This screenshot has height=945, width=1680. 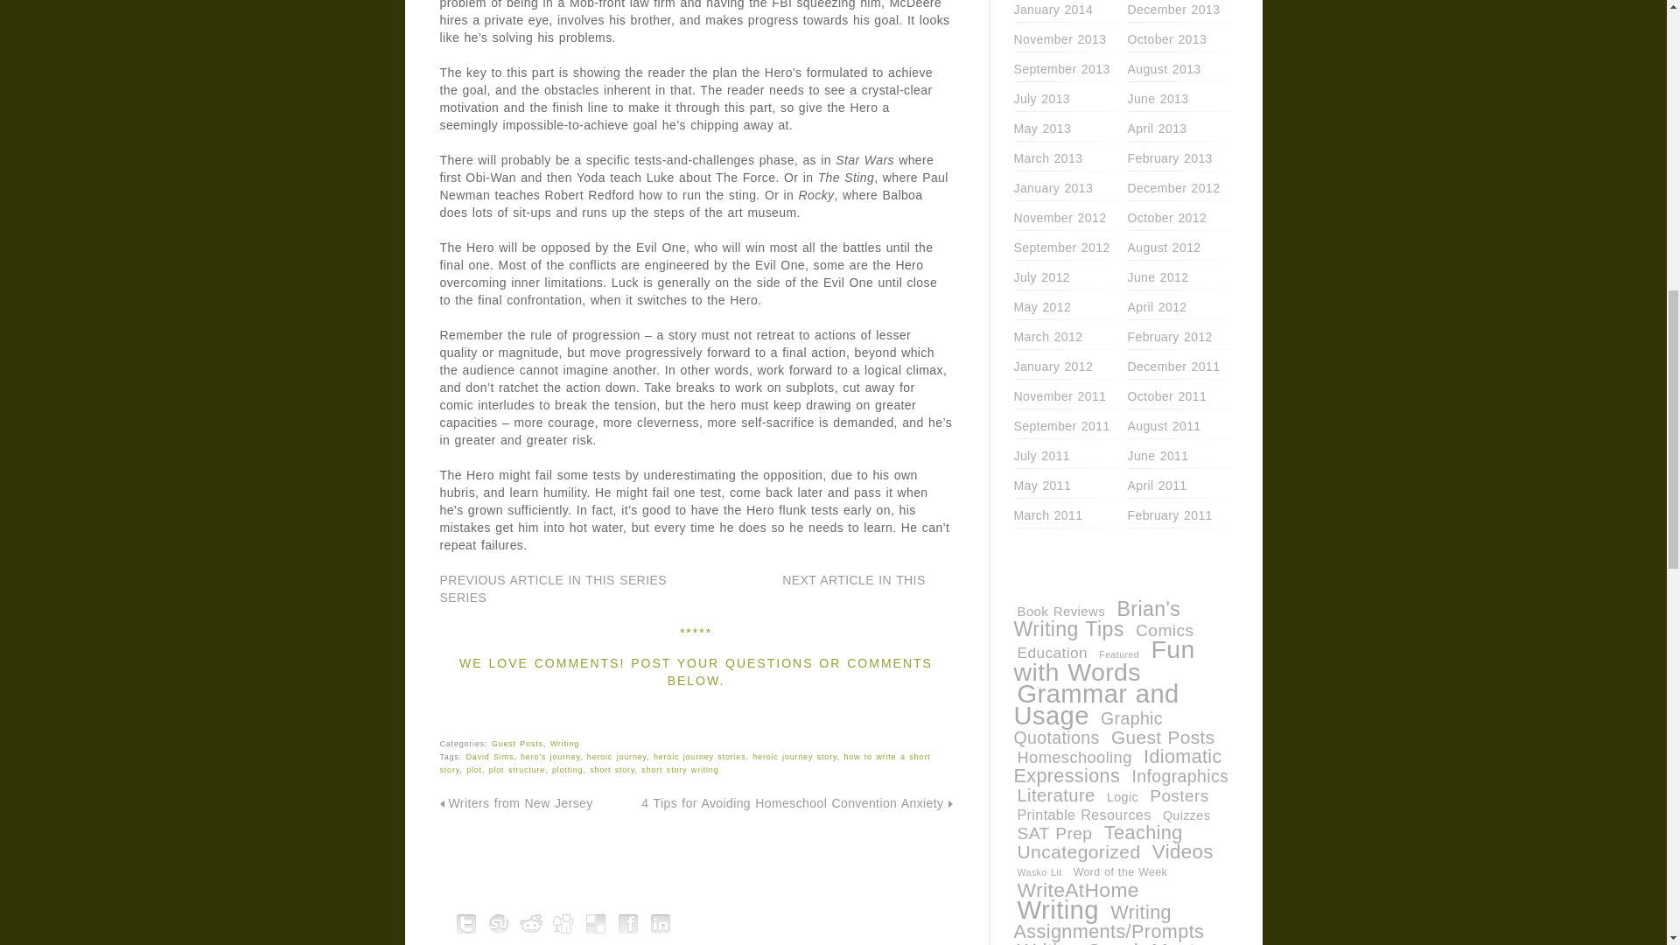 I want to click on short story, so click(x=612, y=769).